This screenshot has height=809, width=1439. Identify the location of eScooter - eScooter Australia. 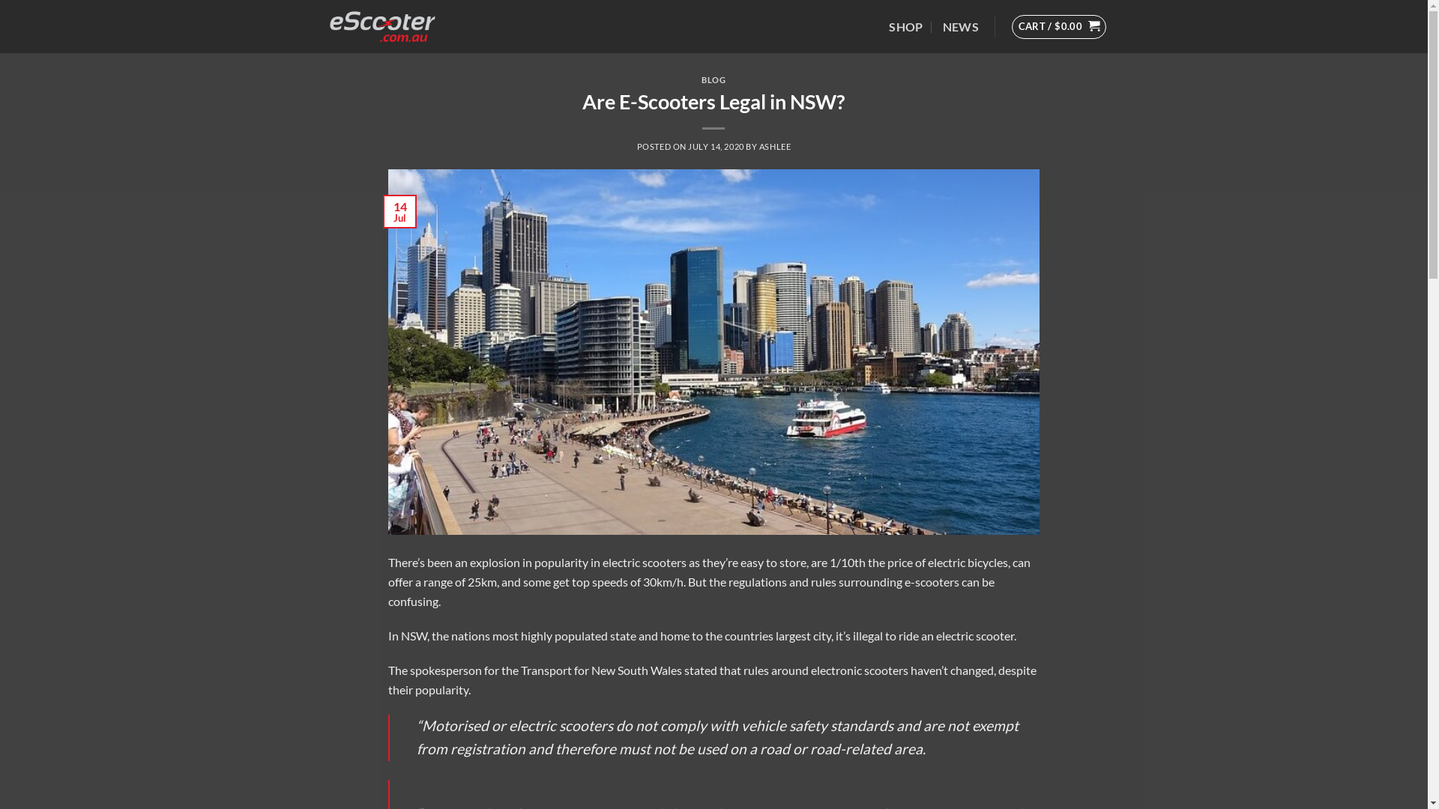
(396, 27).